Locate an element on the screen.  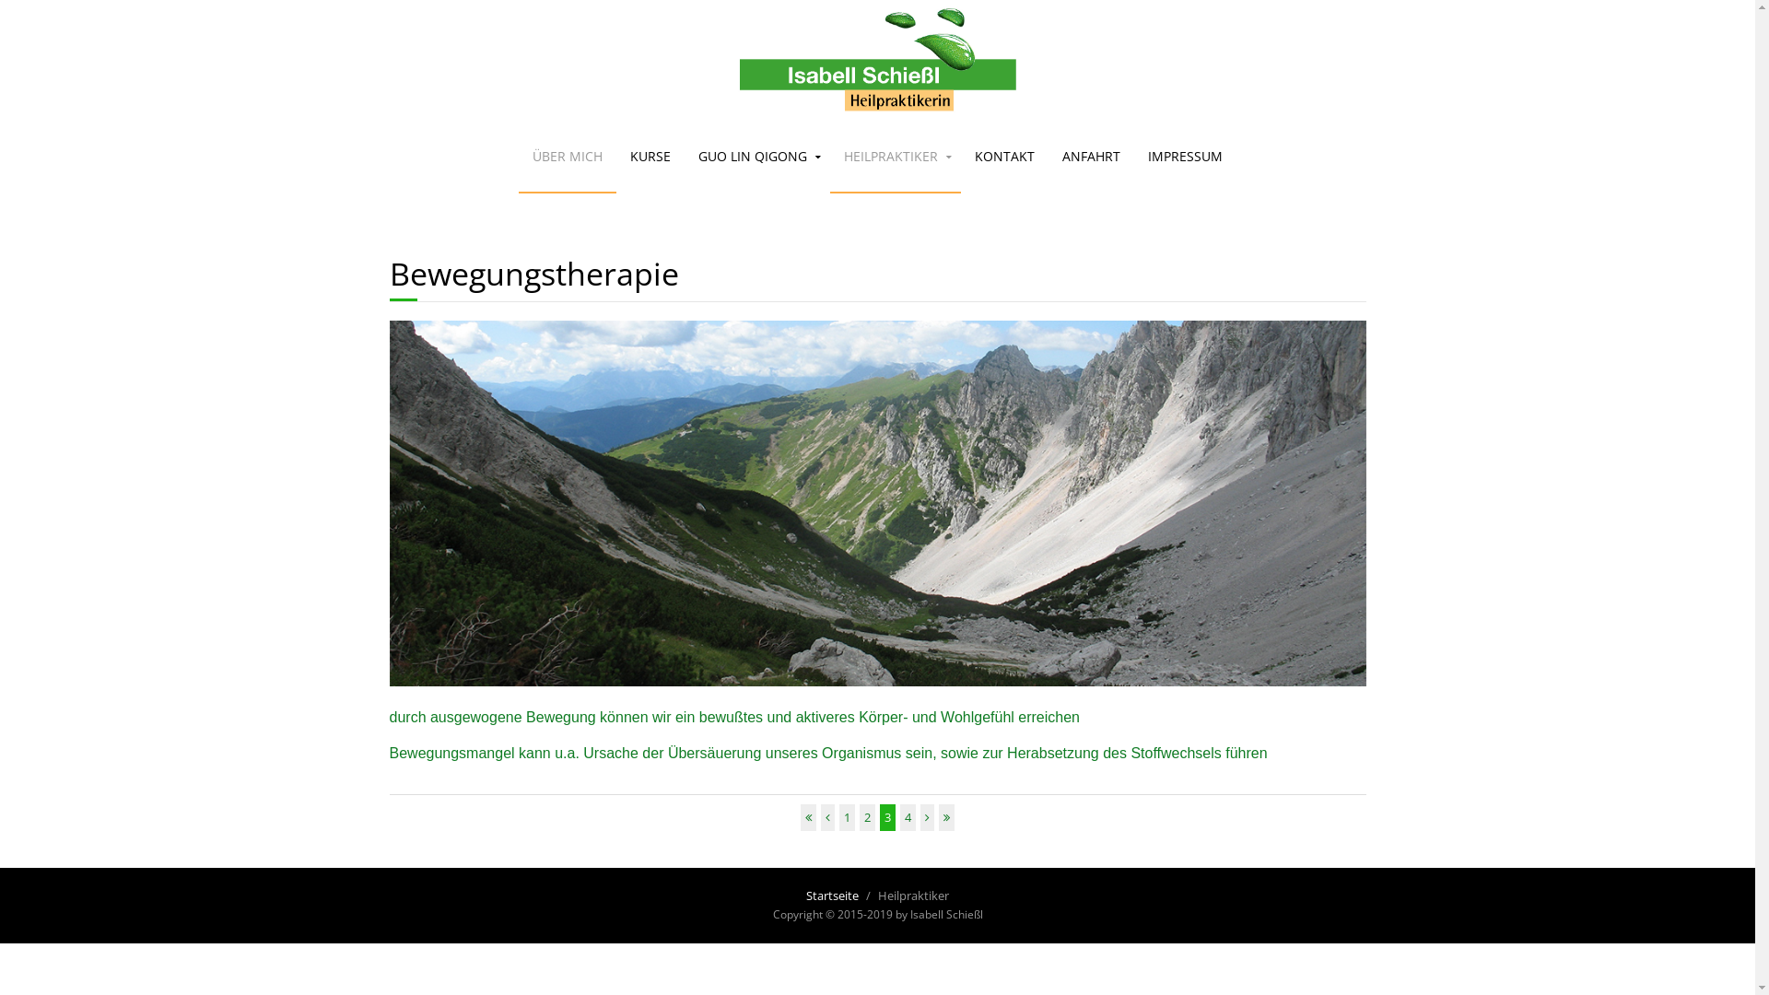
Start is located at coordinates (809, 818).